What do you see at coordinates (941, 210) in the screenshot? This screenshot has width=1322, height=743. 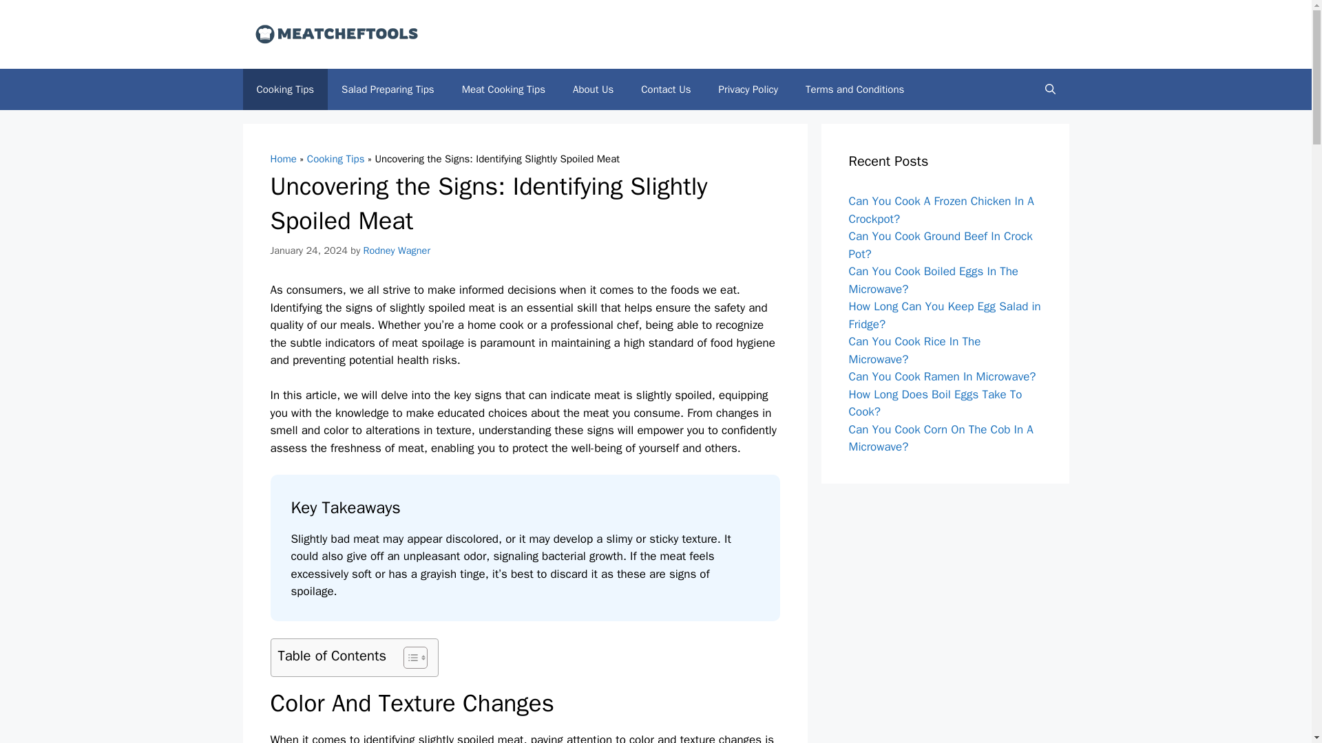 I see `Can You Cook A Frozen Chicken In A Crockpot?` at bounding box center [941, 210].